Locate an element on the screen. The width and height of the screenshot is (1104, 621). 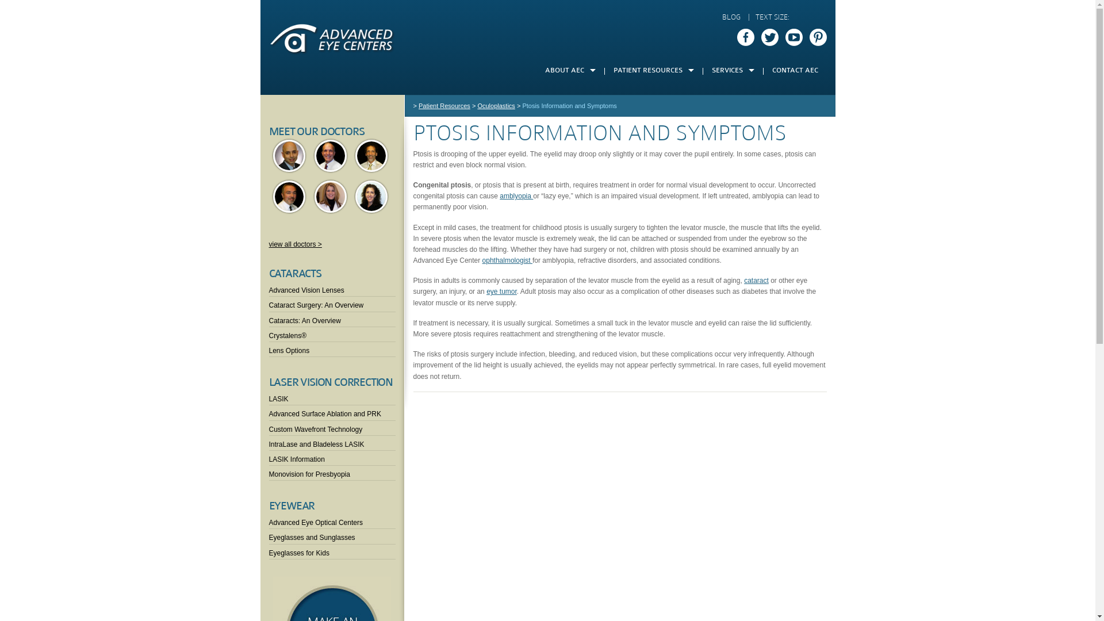
LASIK is located at coordinates (332, 398).